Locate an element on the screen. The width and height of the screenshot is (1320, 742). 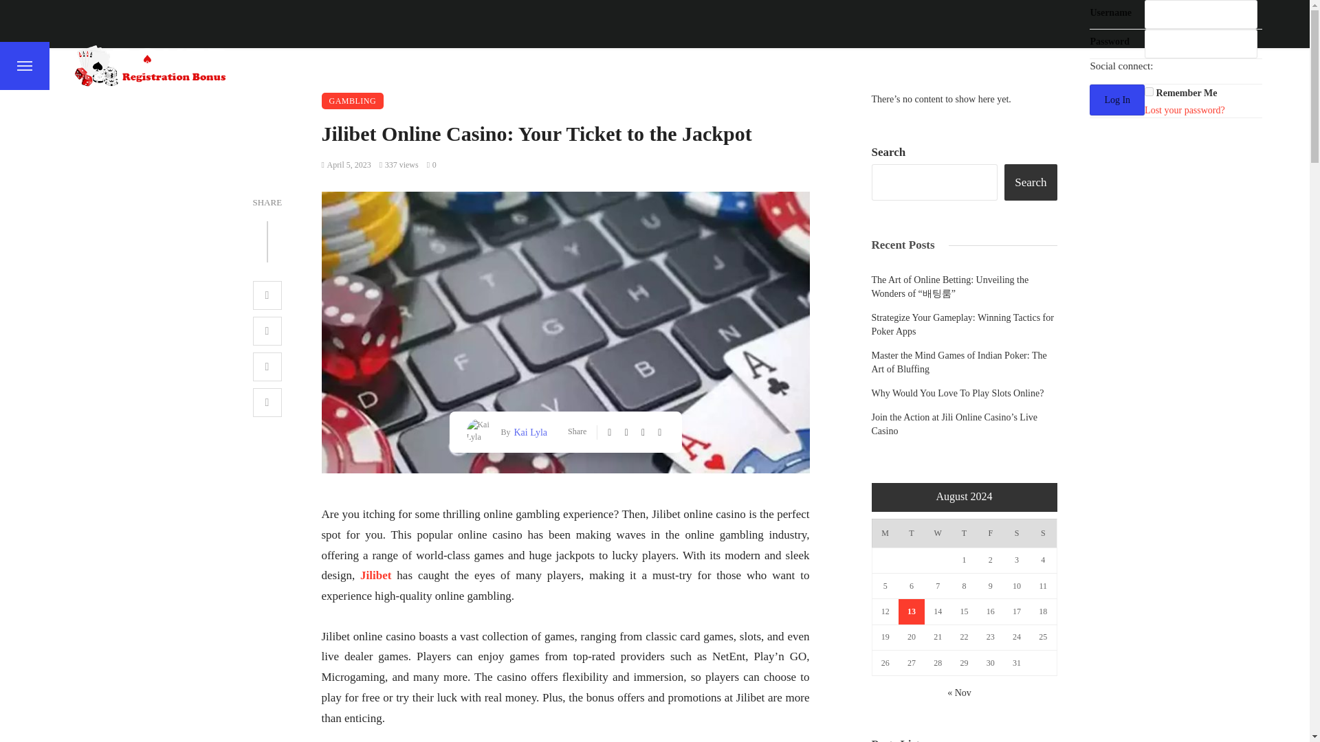
Log In is located at coordinates (1116, 100).